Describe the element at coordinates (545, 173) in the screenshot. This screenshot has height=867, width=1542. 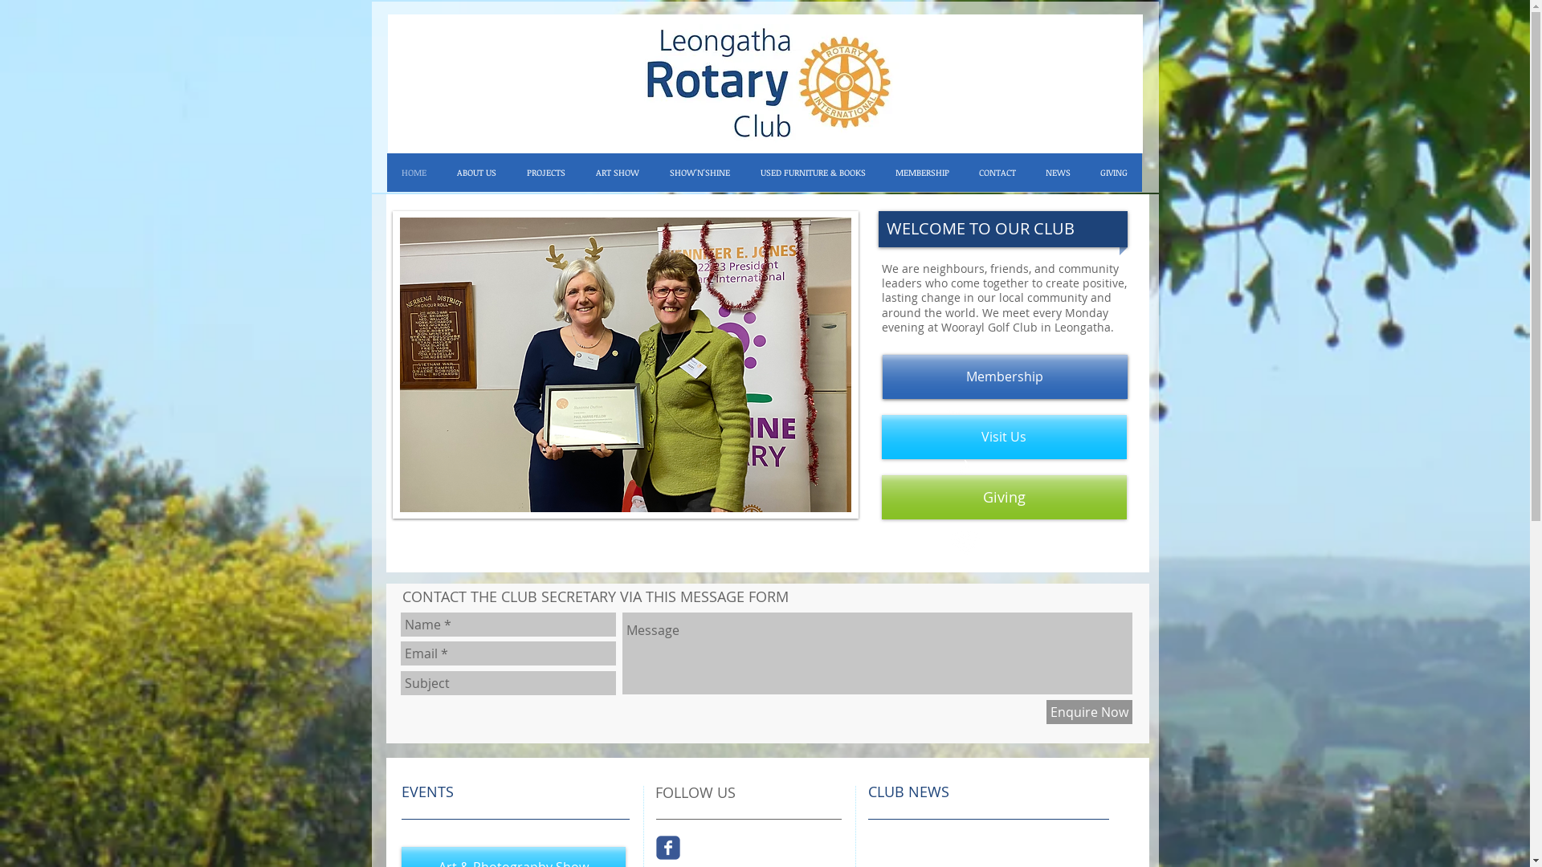
I see `PROJECTS` at that location.